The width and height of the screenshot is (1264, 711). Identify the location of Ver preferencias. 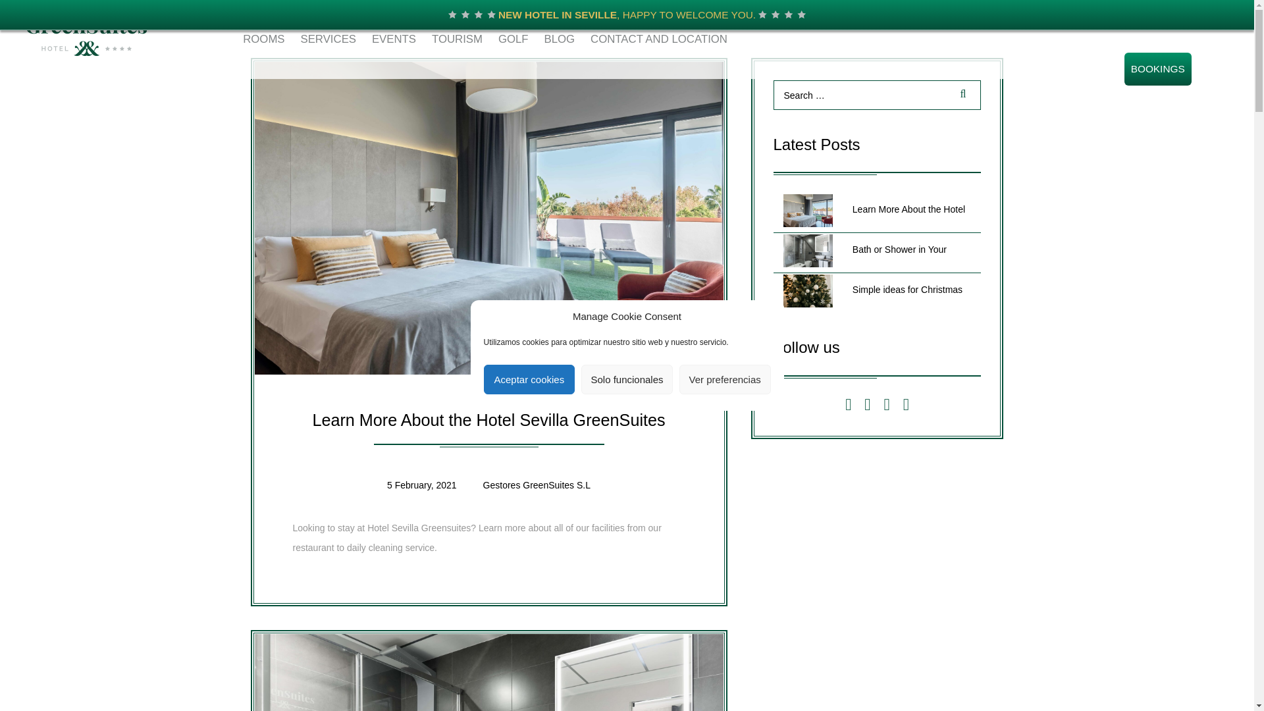
(725, 379).